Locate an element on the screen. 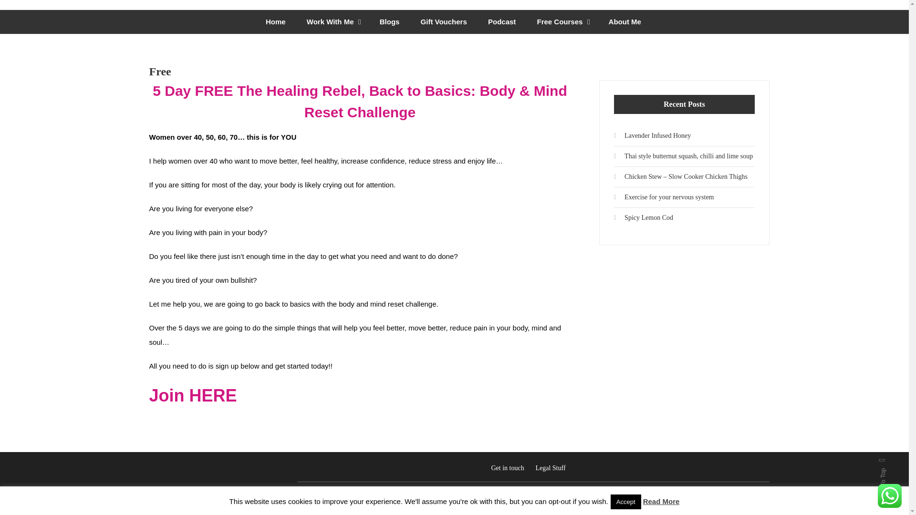  Podcast is located at coordinates (501, 22).